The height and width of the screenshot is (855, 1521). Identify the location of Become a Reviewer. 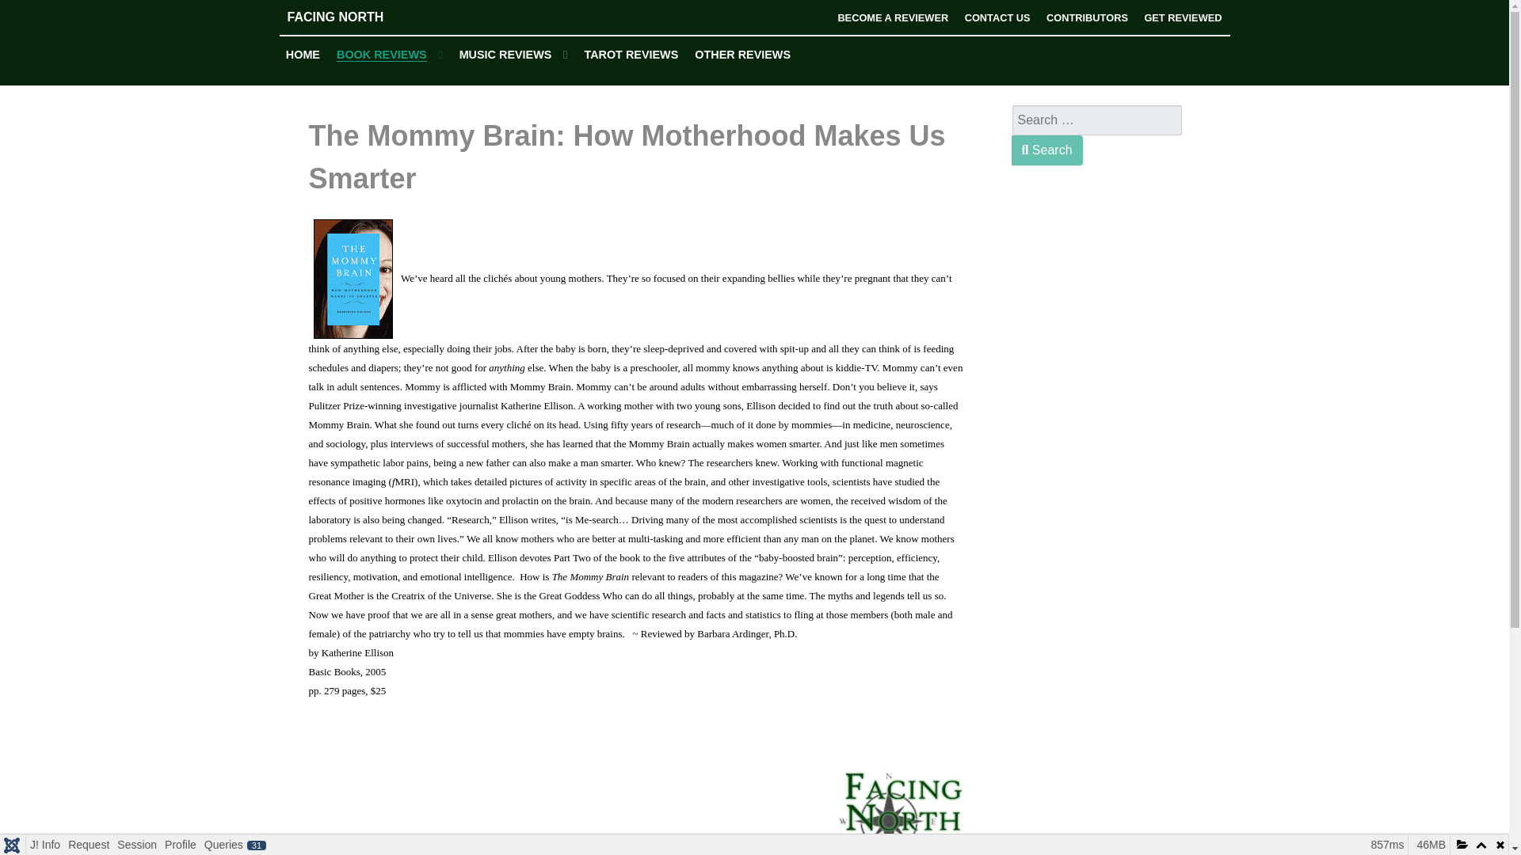
(892, 17).